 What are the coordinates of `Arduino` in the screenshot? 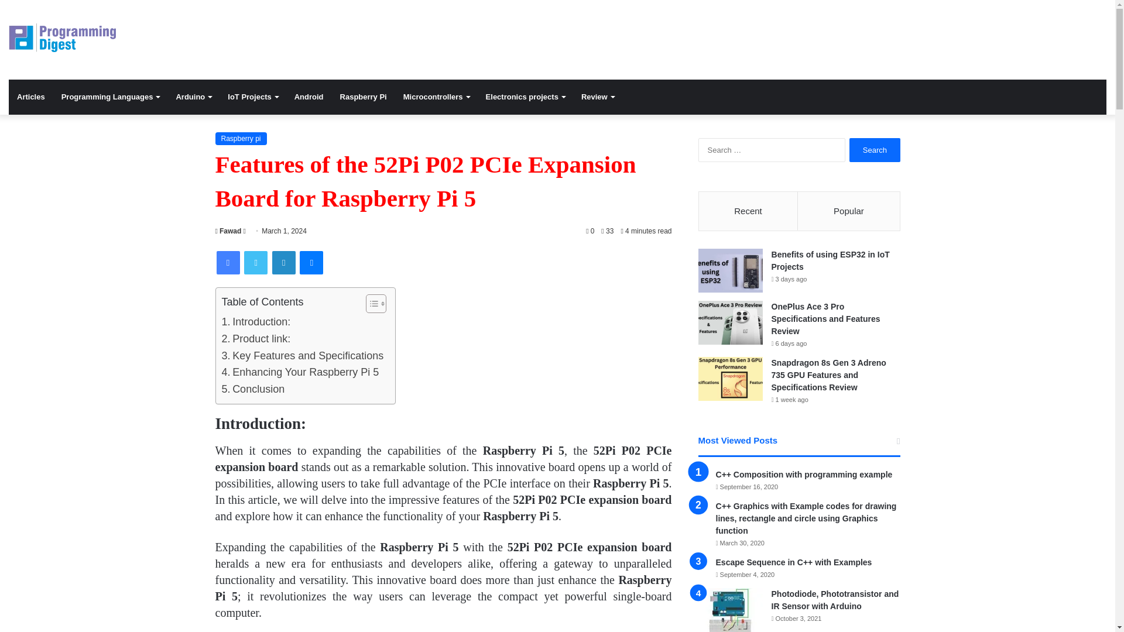 It's located at (193, 97).